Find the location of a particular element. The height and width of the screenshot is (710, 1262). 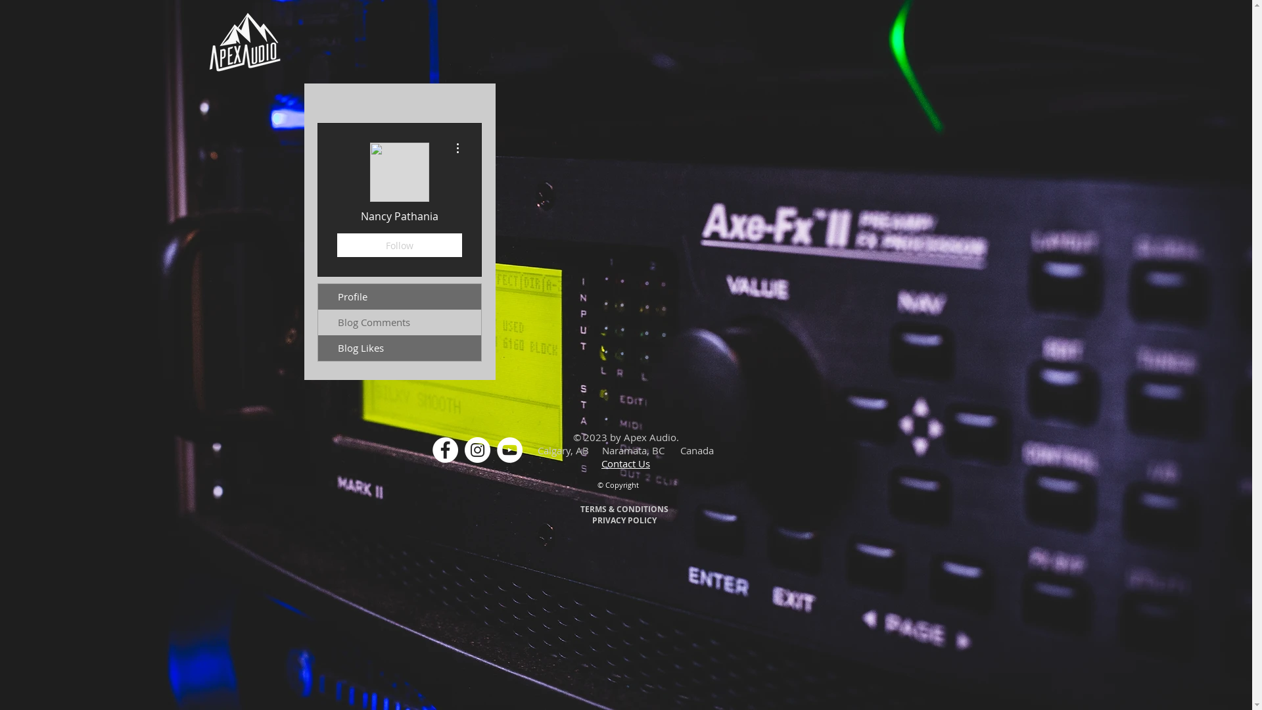

Follow is located at coordinates (399, 245).